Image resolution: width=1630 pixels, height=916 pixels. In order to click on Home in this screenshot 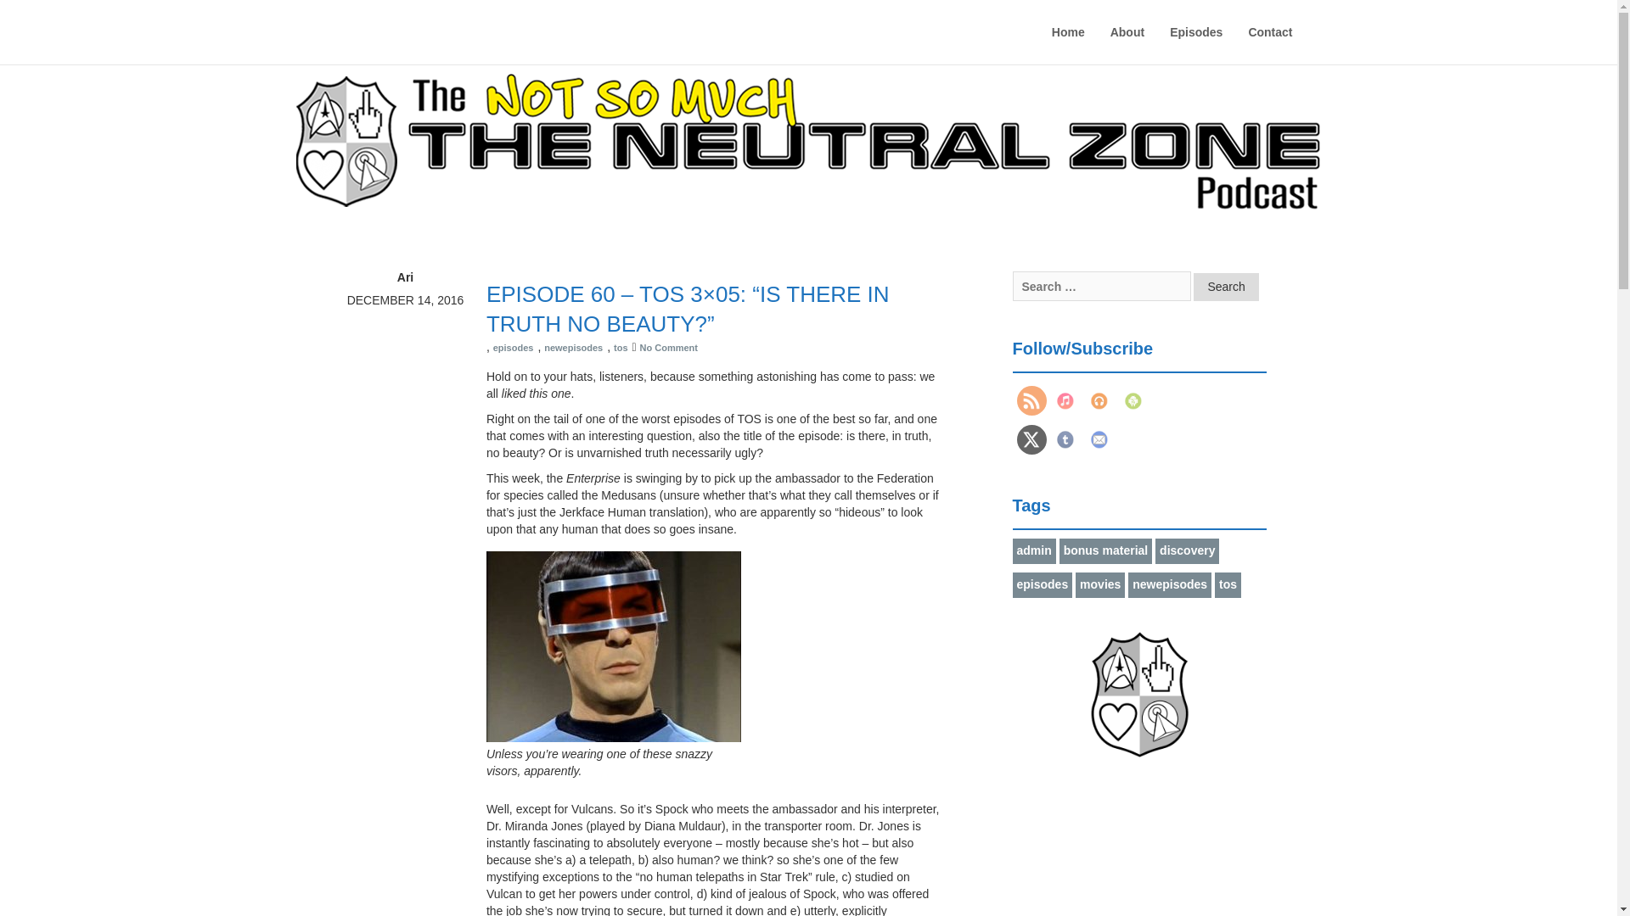, I will do `click(1068, 31)`.